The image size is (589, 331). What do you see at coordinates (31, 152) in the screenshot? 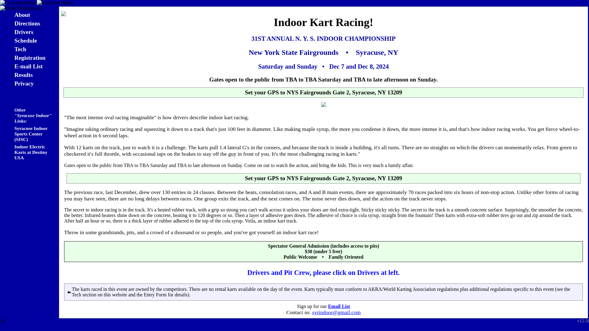
I see `Indoor Electric Karts at Destiny USA` at bounding box center [31, 152].